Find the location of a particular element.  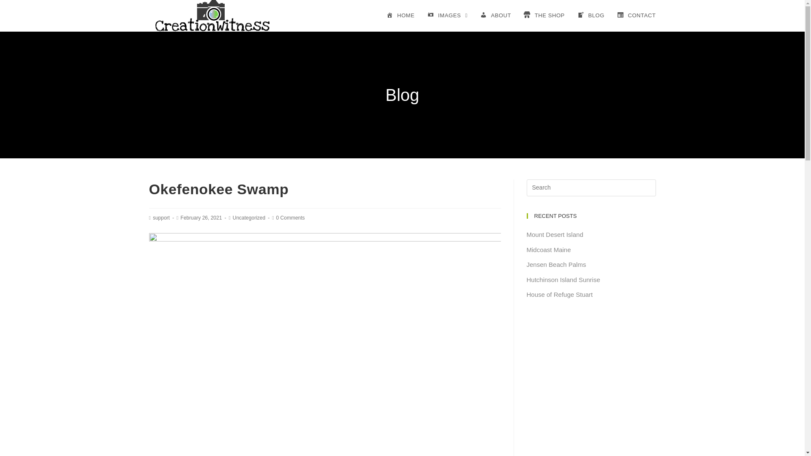

Posts by support is located at coordinates (161, 217).